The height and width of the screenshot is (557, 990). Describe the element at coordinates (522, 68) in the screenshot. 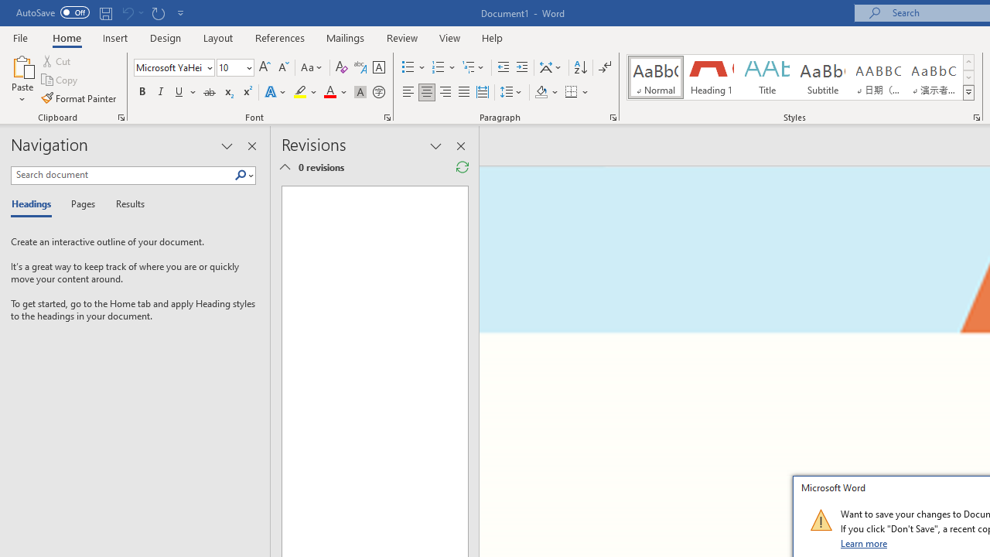

I see `Increase Indent` at that location.